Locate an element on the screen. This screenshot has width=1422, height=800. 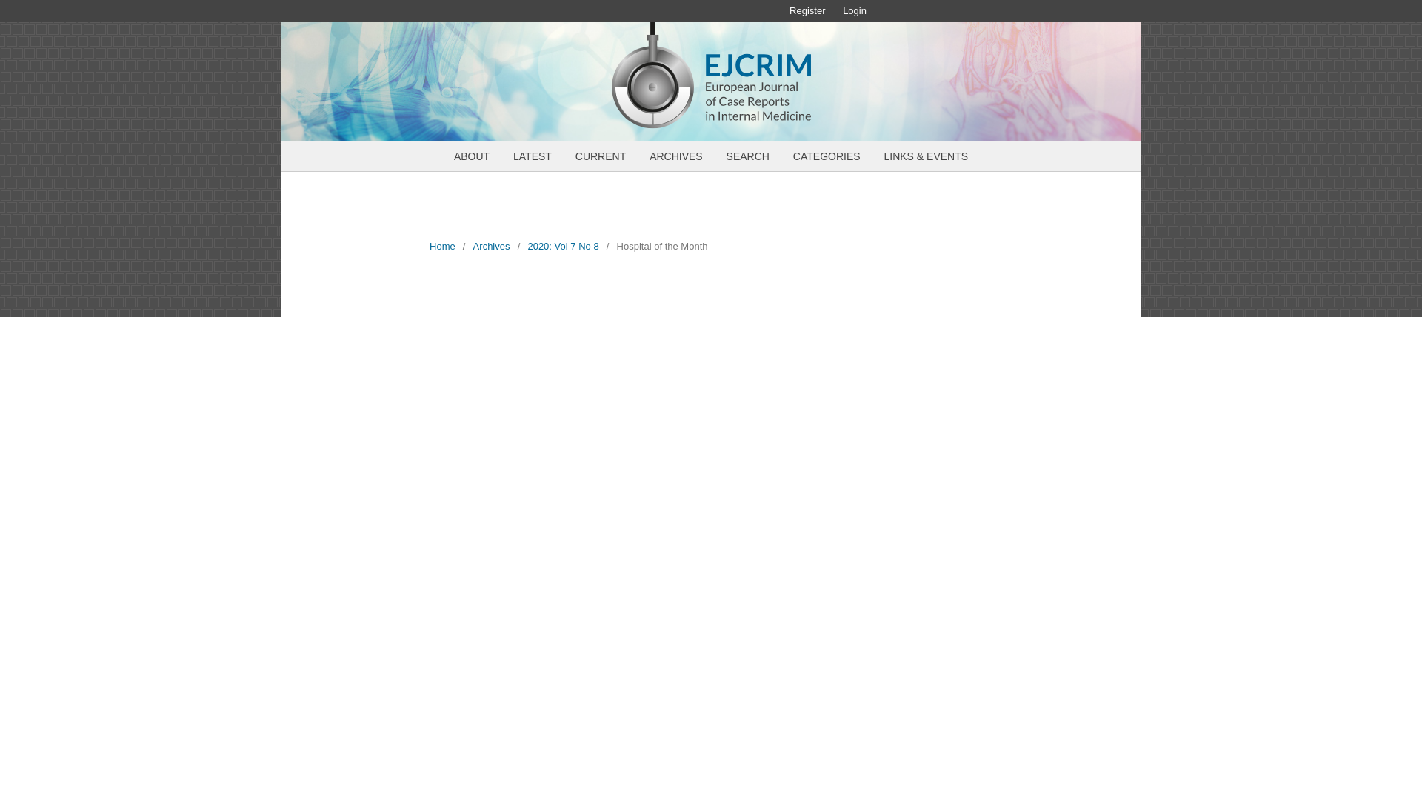
ARCHIVES is located at coordinates (675, 158).